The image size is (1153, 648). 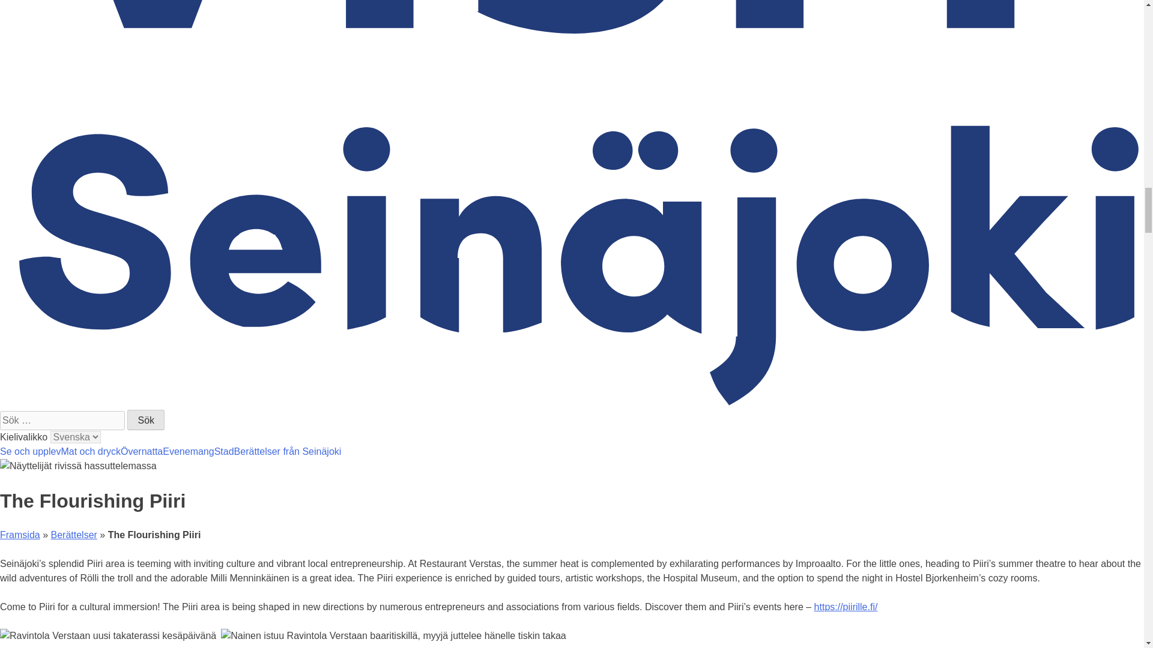 I want to click on Se och upplev, so click(x=30, y=451).